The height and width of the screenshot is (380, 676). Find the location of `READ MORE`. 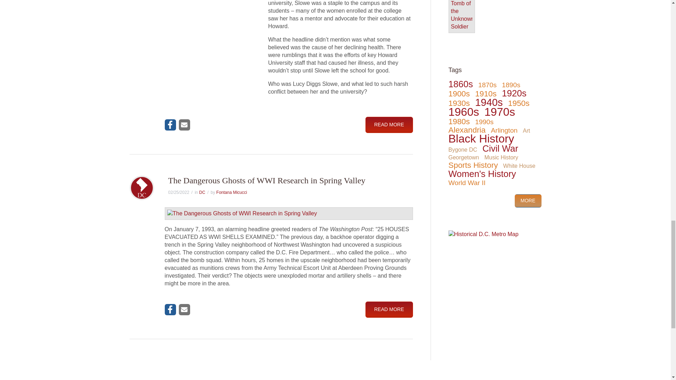

READ MORE is located at coordinates (389, 125).